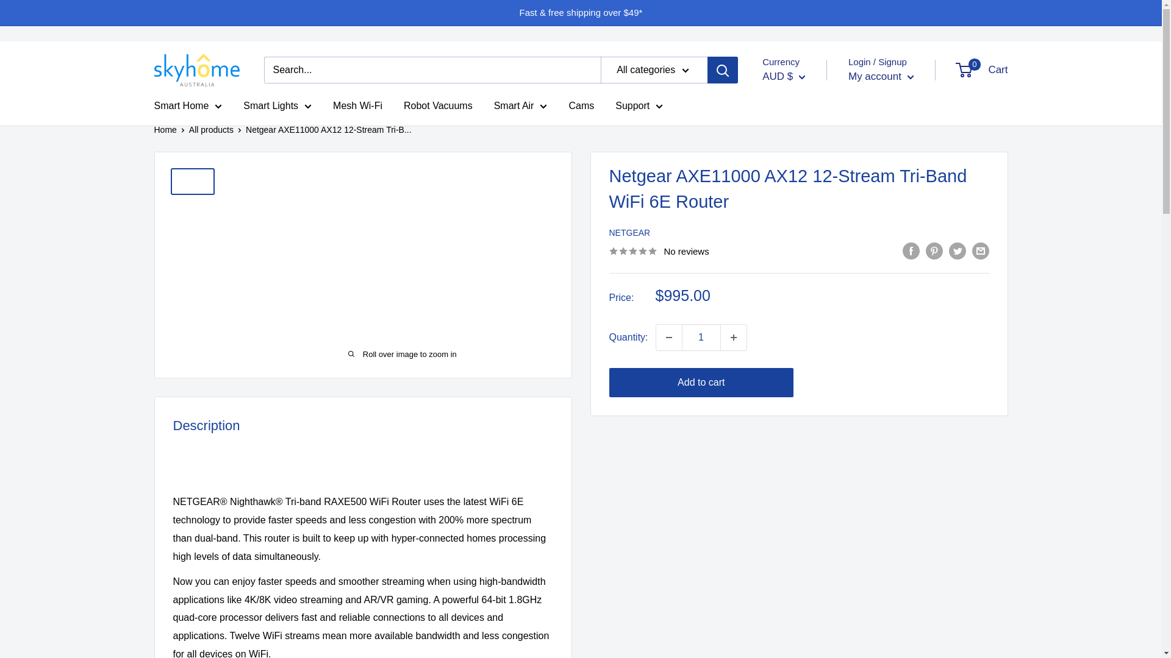  I want to click on Decrease quantity by 1, so click(668, 338).